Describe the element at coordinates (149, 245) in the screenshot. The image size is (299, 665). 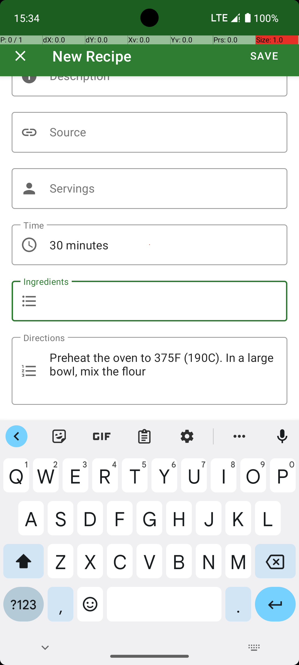
I see `30 minutes` at that location.